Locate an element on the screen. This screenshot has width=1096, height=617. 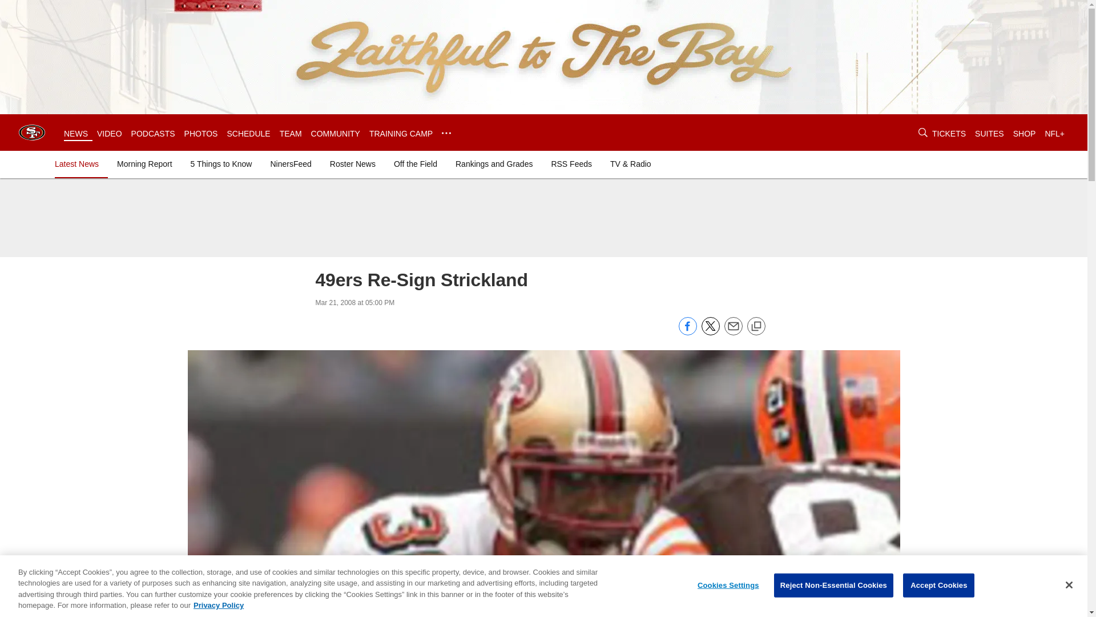
TEAM is located at coordinates (291, 133).